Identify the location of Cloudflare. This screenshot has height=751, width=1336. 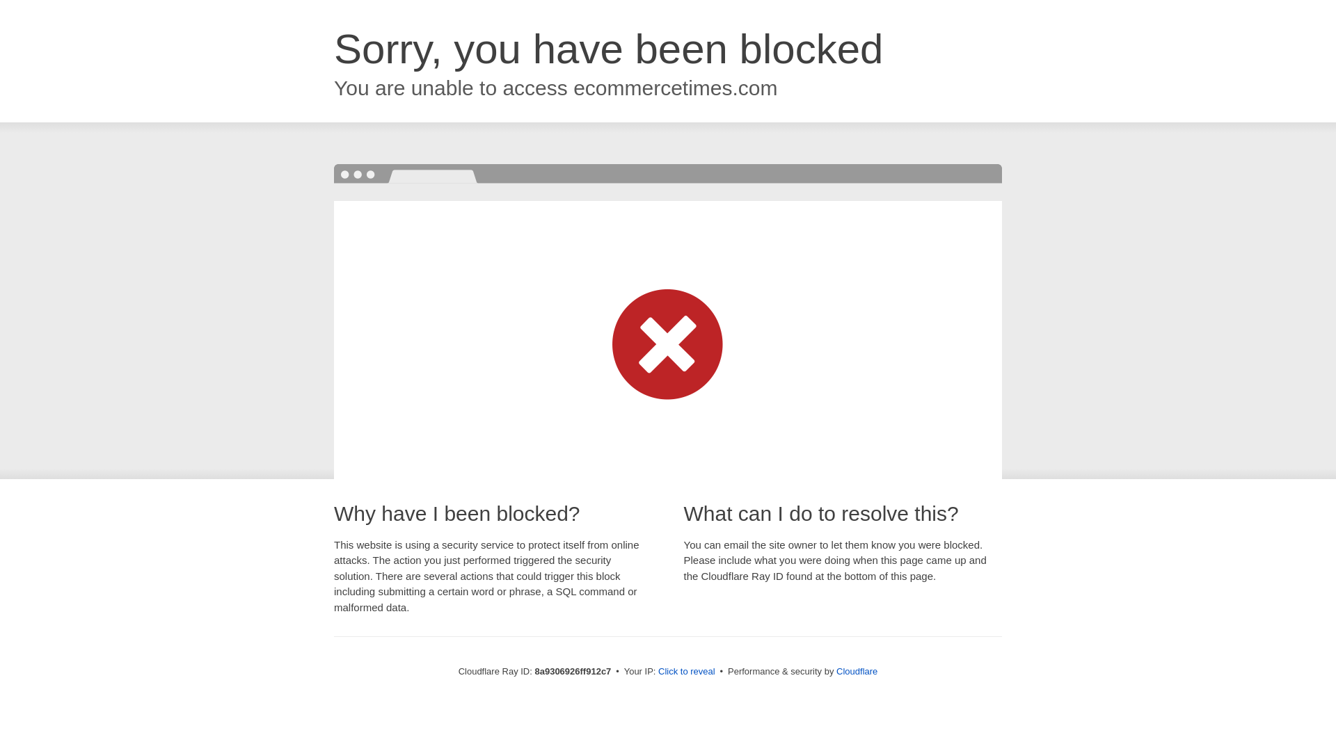
(857, 671).